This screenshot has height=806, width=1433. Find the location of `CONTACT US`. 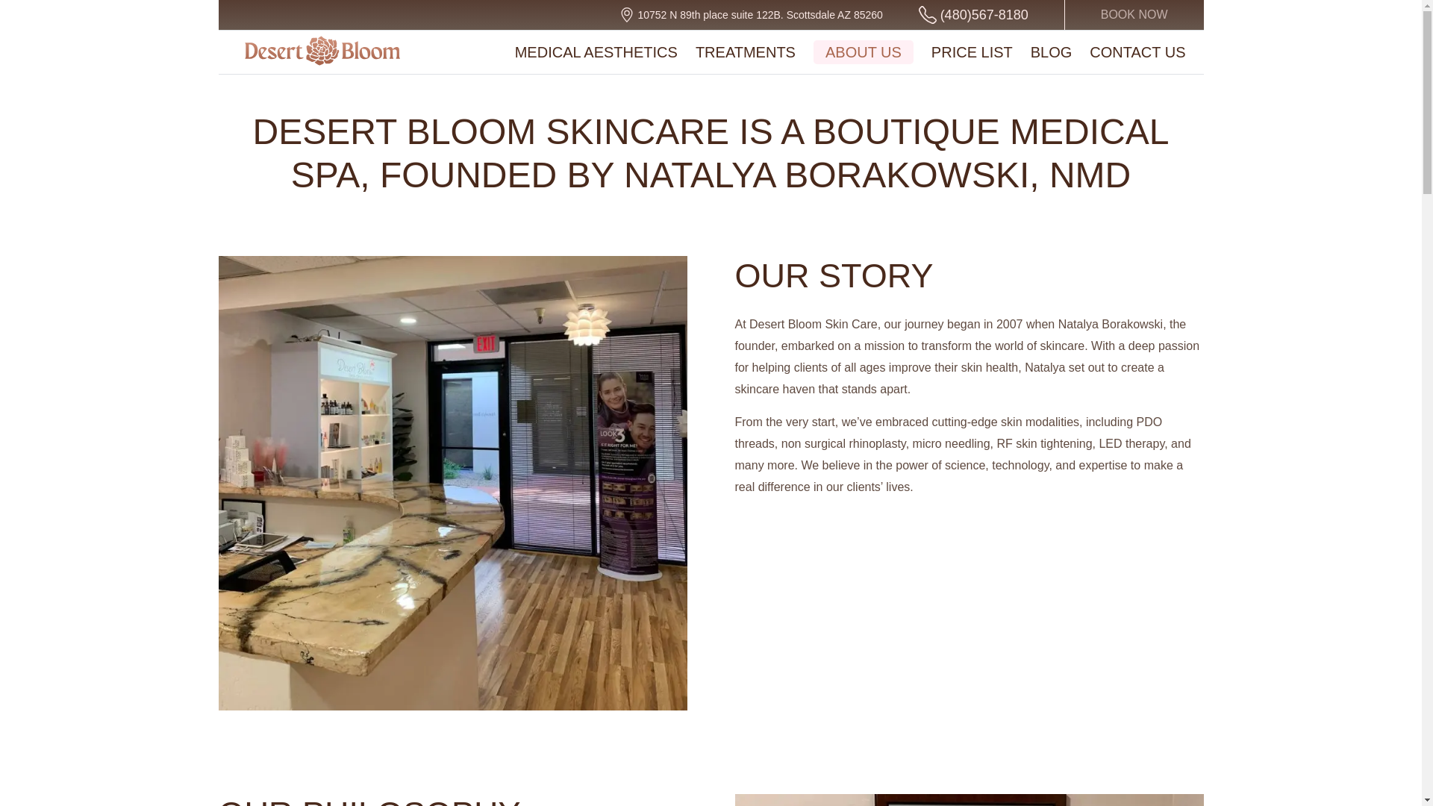

CONTACT US is located at coordinates (1137, 52).